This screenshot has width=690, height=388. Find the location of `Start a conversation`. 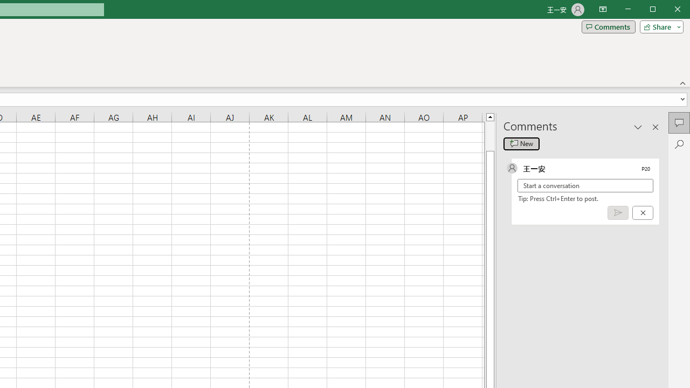

Start a conversation is located at coordinates (585, 185).